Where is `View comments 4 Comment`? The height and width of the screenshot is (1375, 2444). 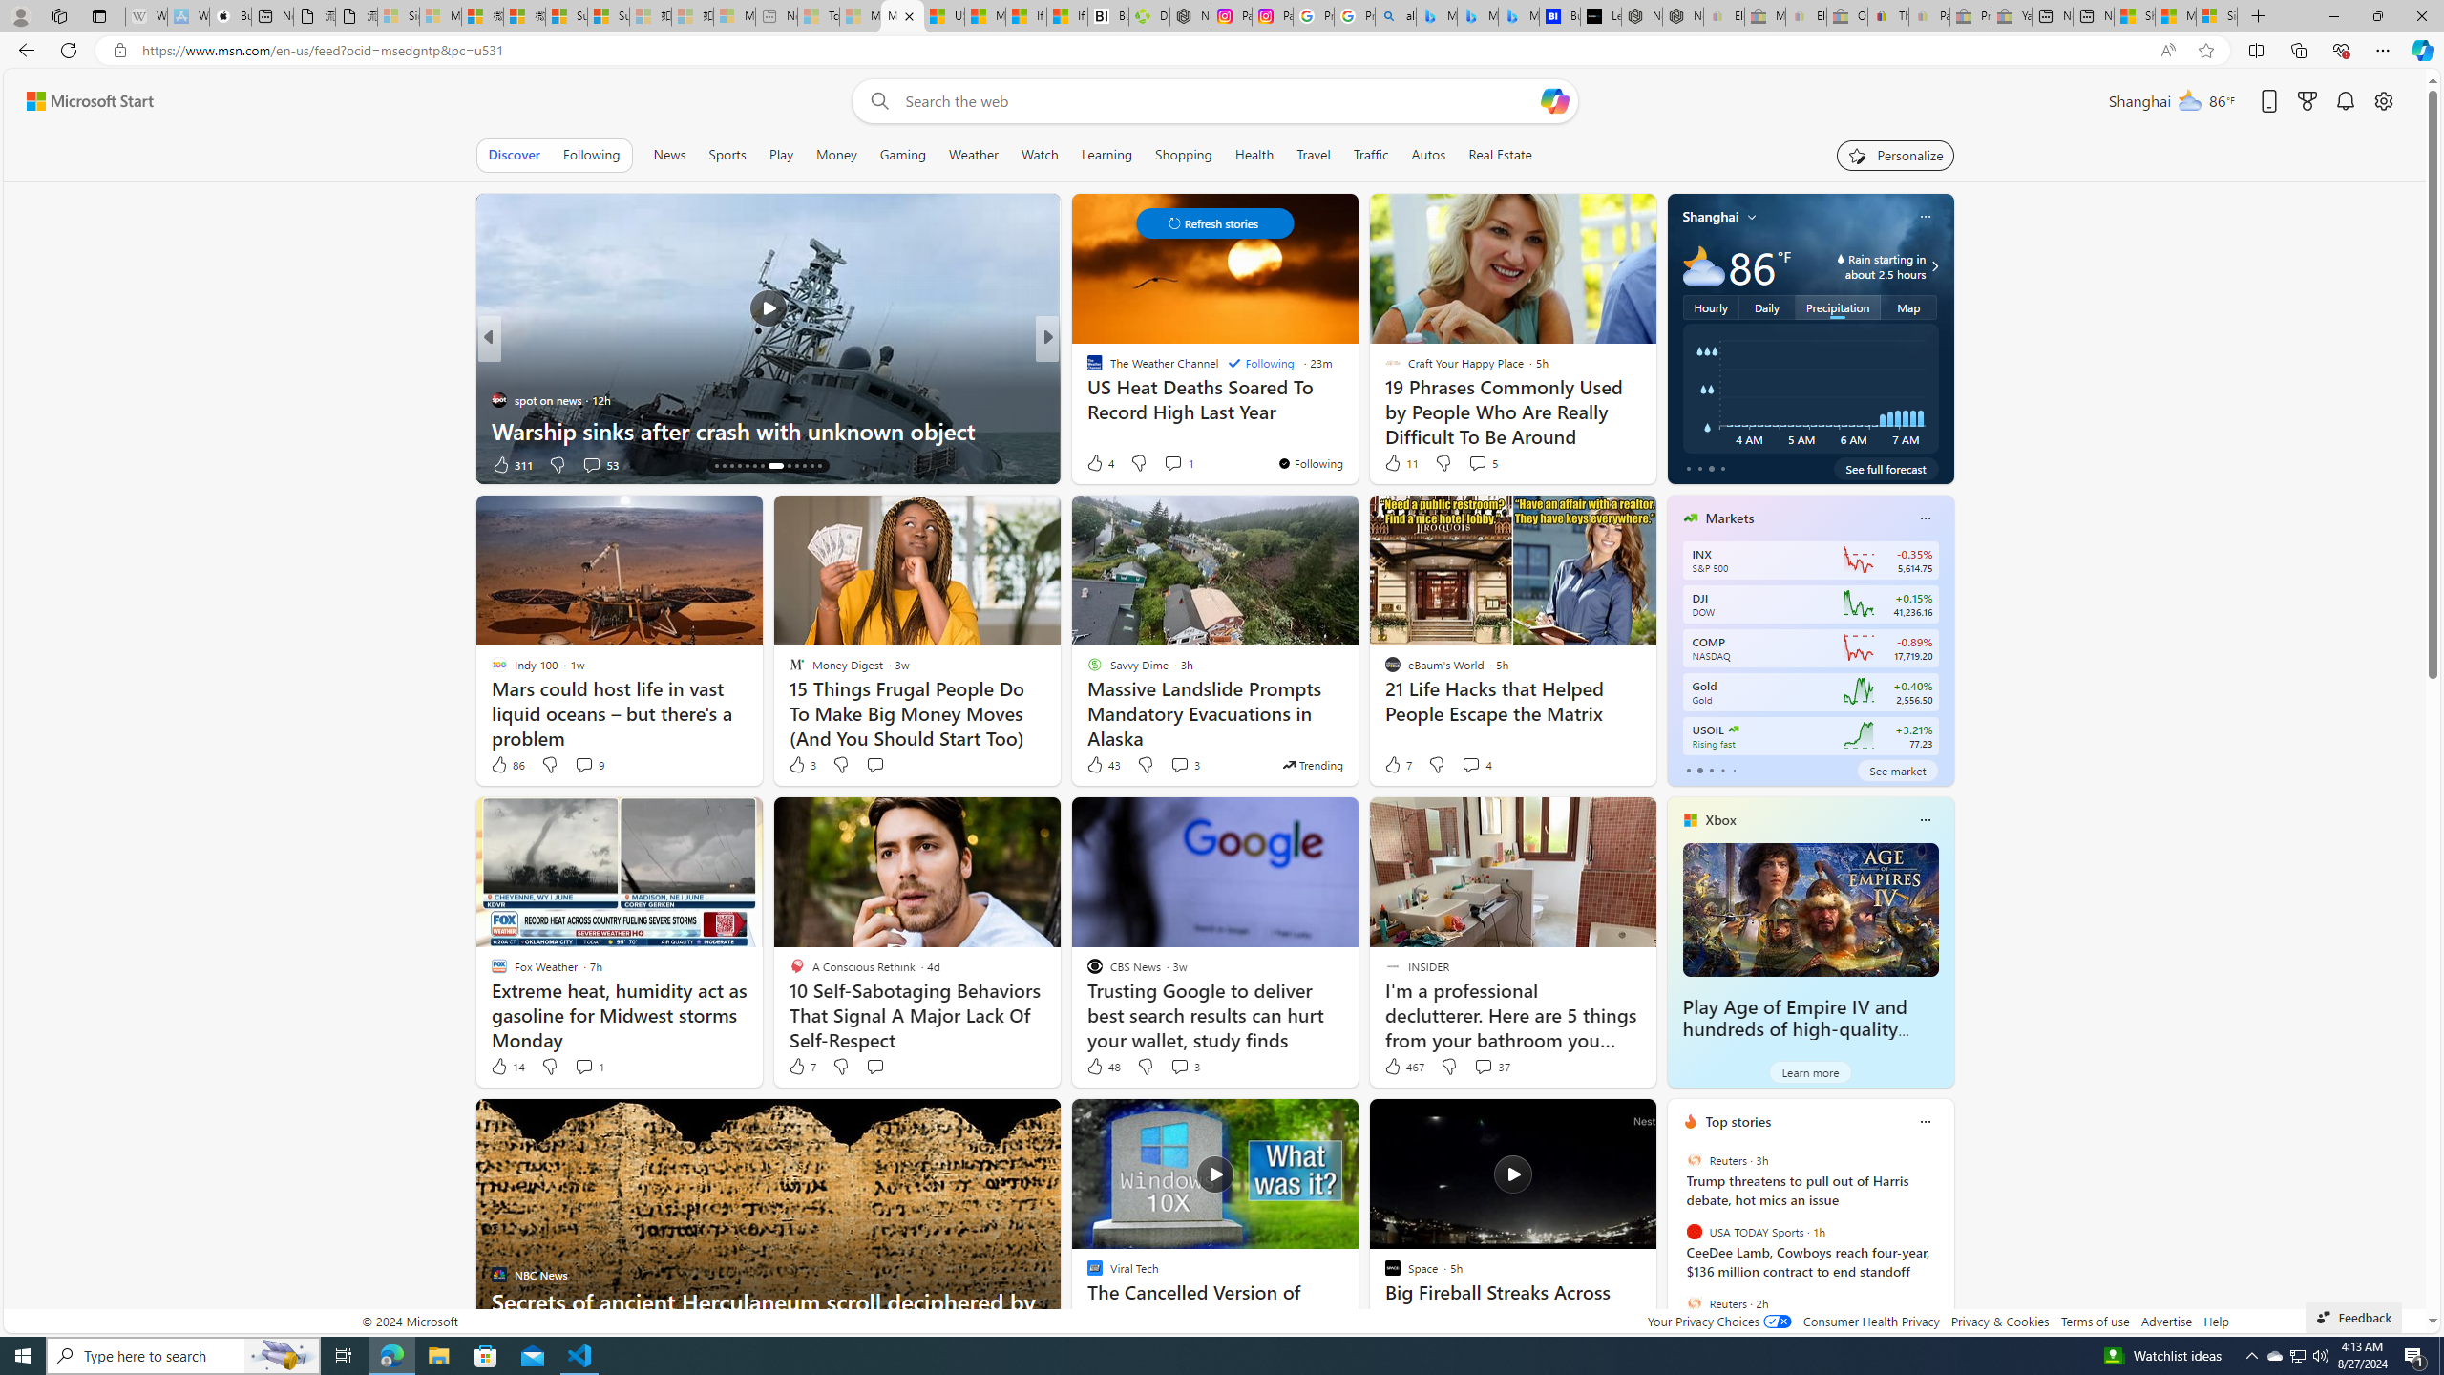 View comments 4 Comment is located at coordinates (1477, 765).